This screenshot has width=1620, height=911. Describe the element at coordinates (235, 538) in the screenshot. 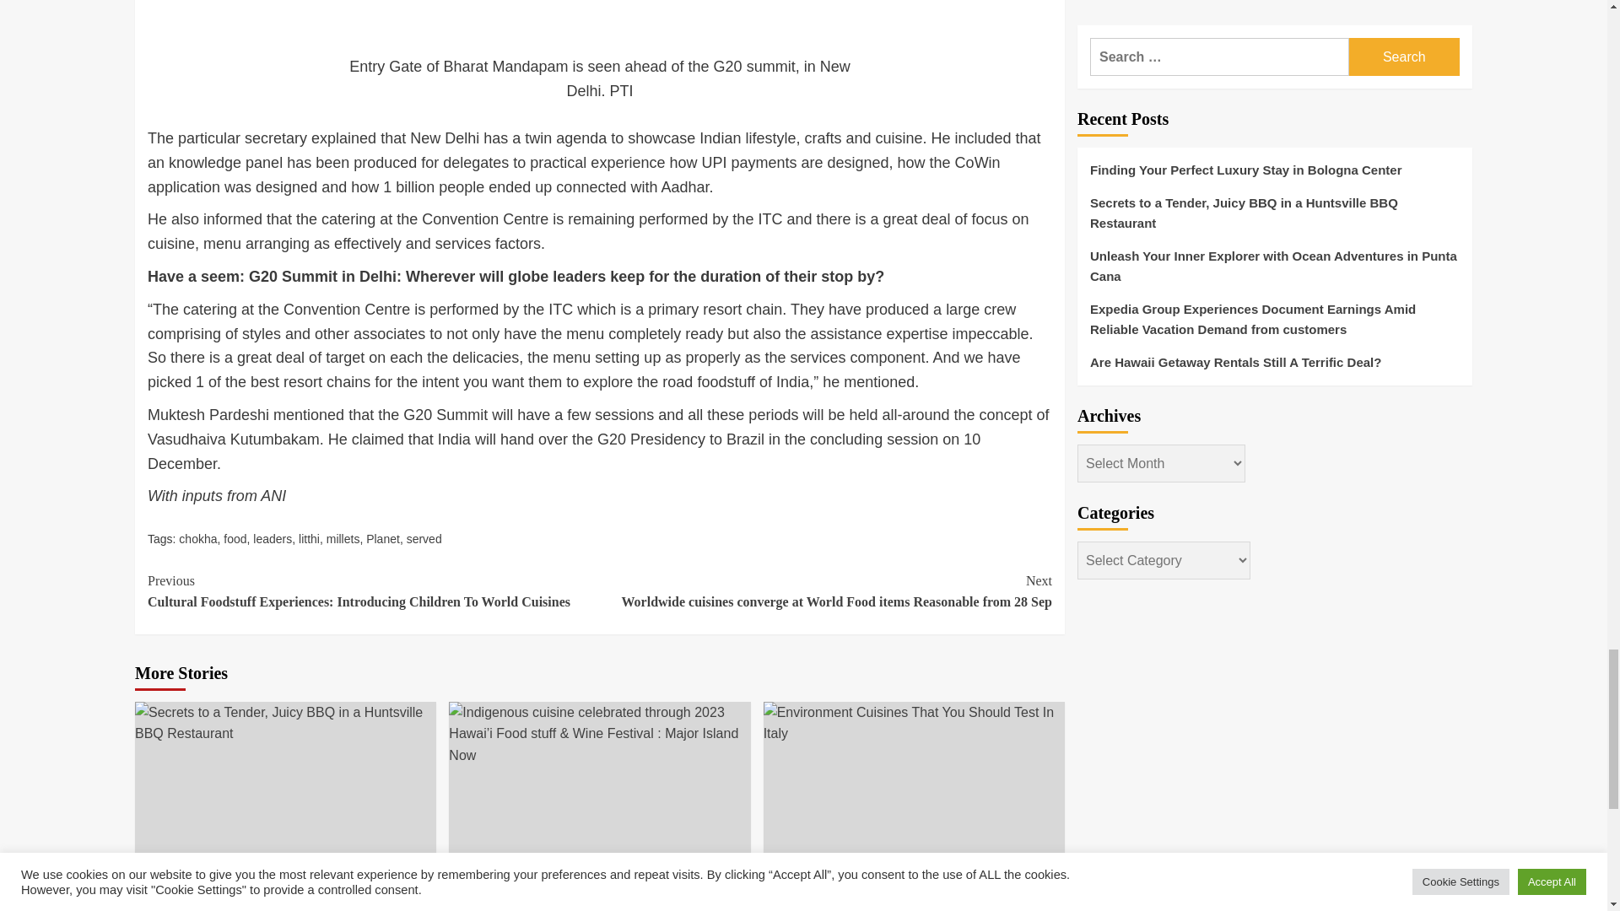

I see `food` at that location.